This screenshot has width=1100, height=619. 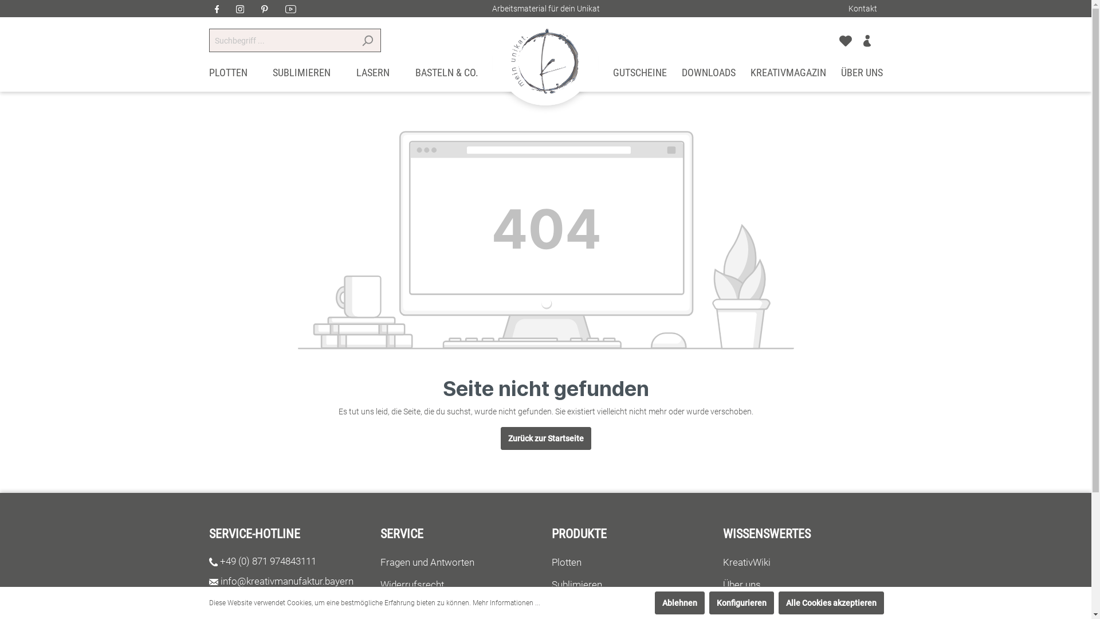 What do you see at coordinates (862, 8) in the screenshot?
I see `Kontakt` at bounding box center [862, 8].